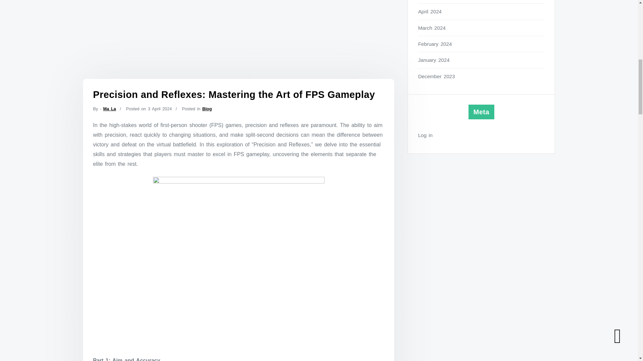 The image size is (643, 361). I want to click on February 2024, so click(481, 43).